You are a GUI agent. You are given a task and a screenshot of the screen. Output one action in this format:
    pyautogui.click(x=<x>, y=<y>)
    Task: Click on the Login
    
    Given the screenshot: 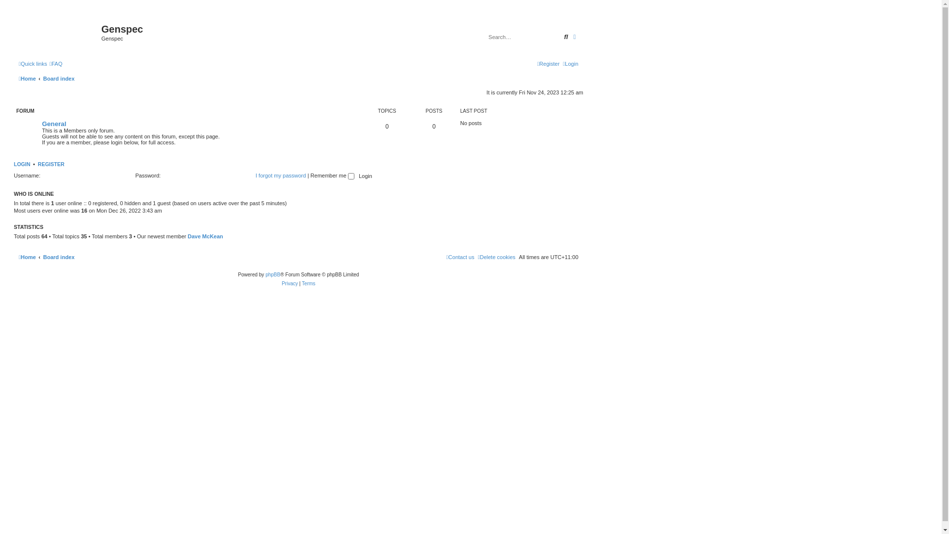 What is the action you would take?
    pyautogui.click(x=366, y=176)
    